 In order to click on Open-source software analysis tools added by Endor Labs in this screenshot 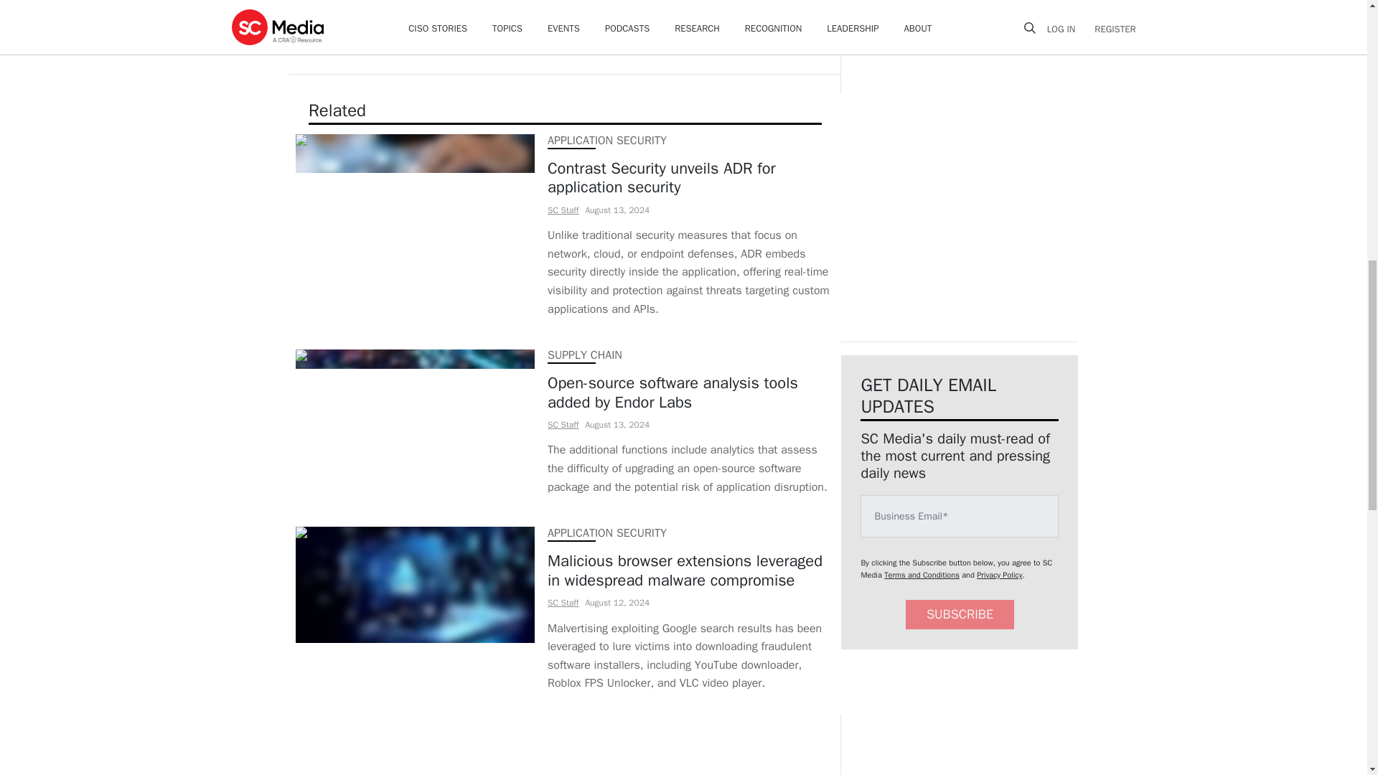, I will do `click(690, 392)`.